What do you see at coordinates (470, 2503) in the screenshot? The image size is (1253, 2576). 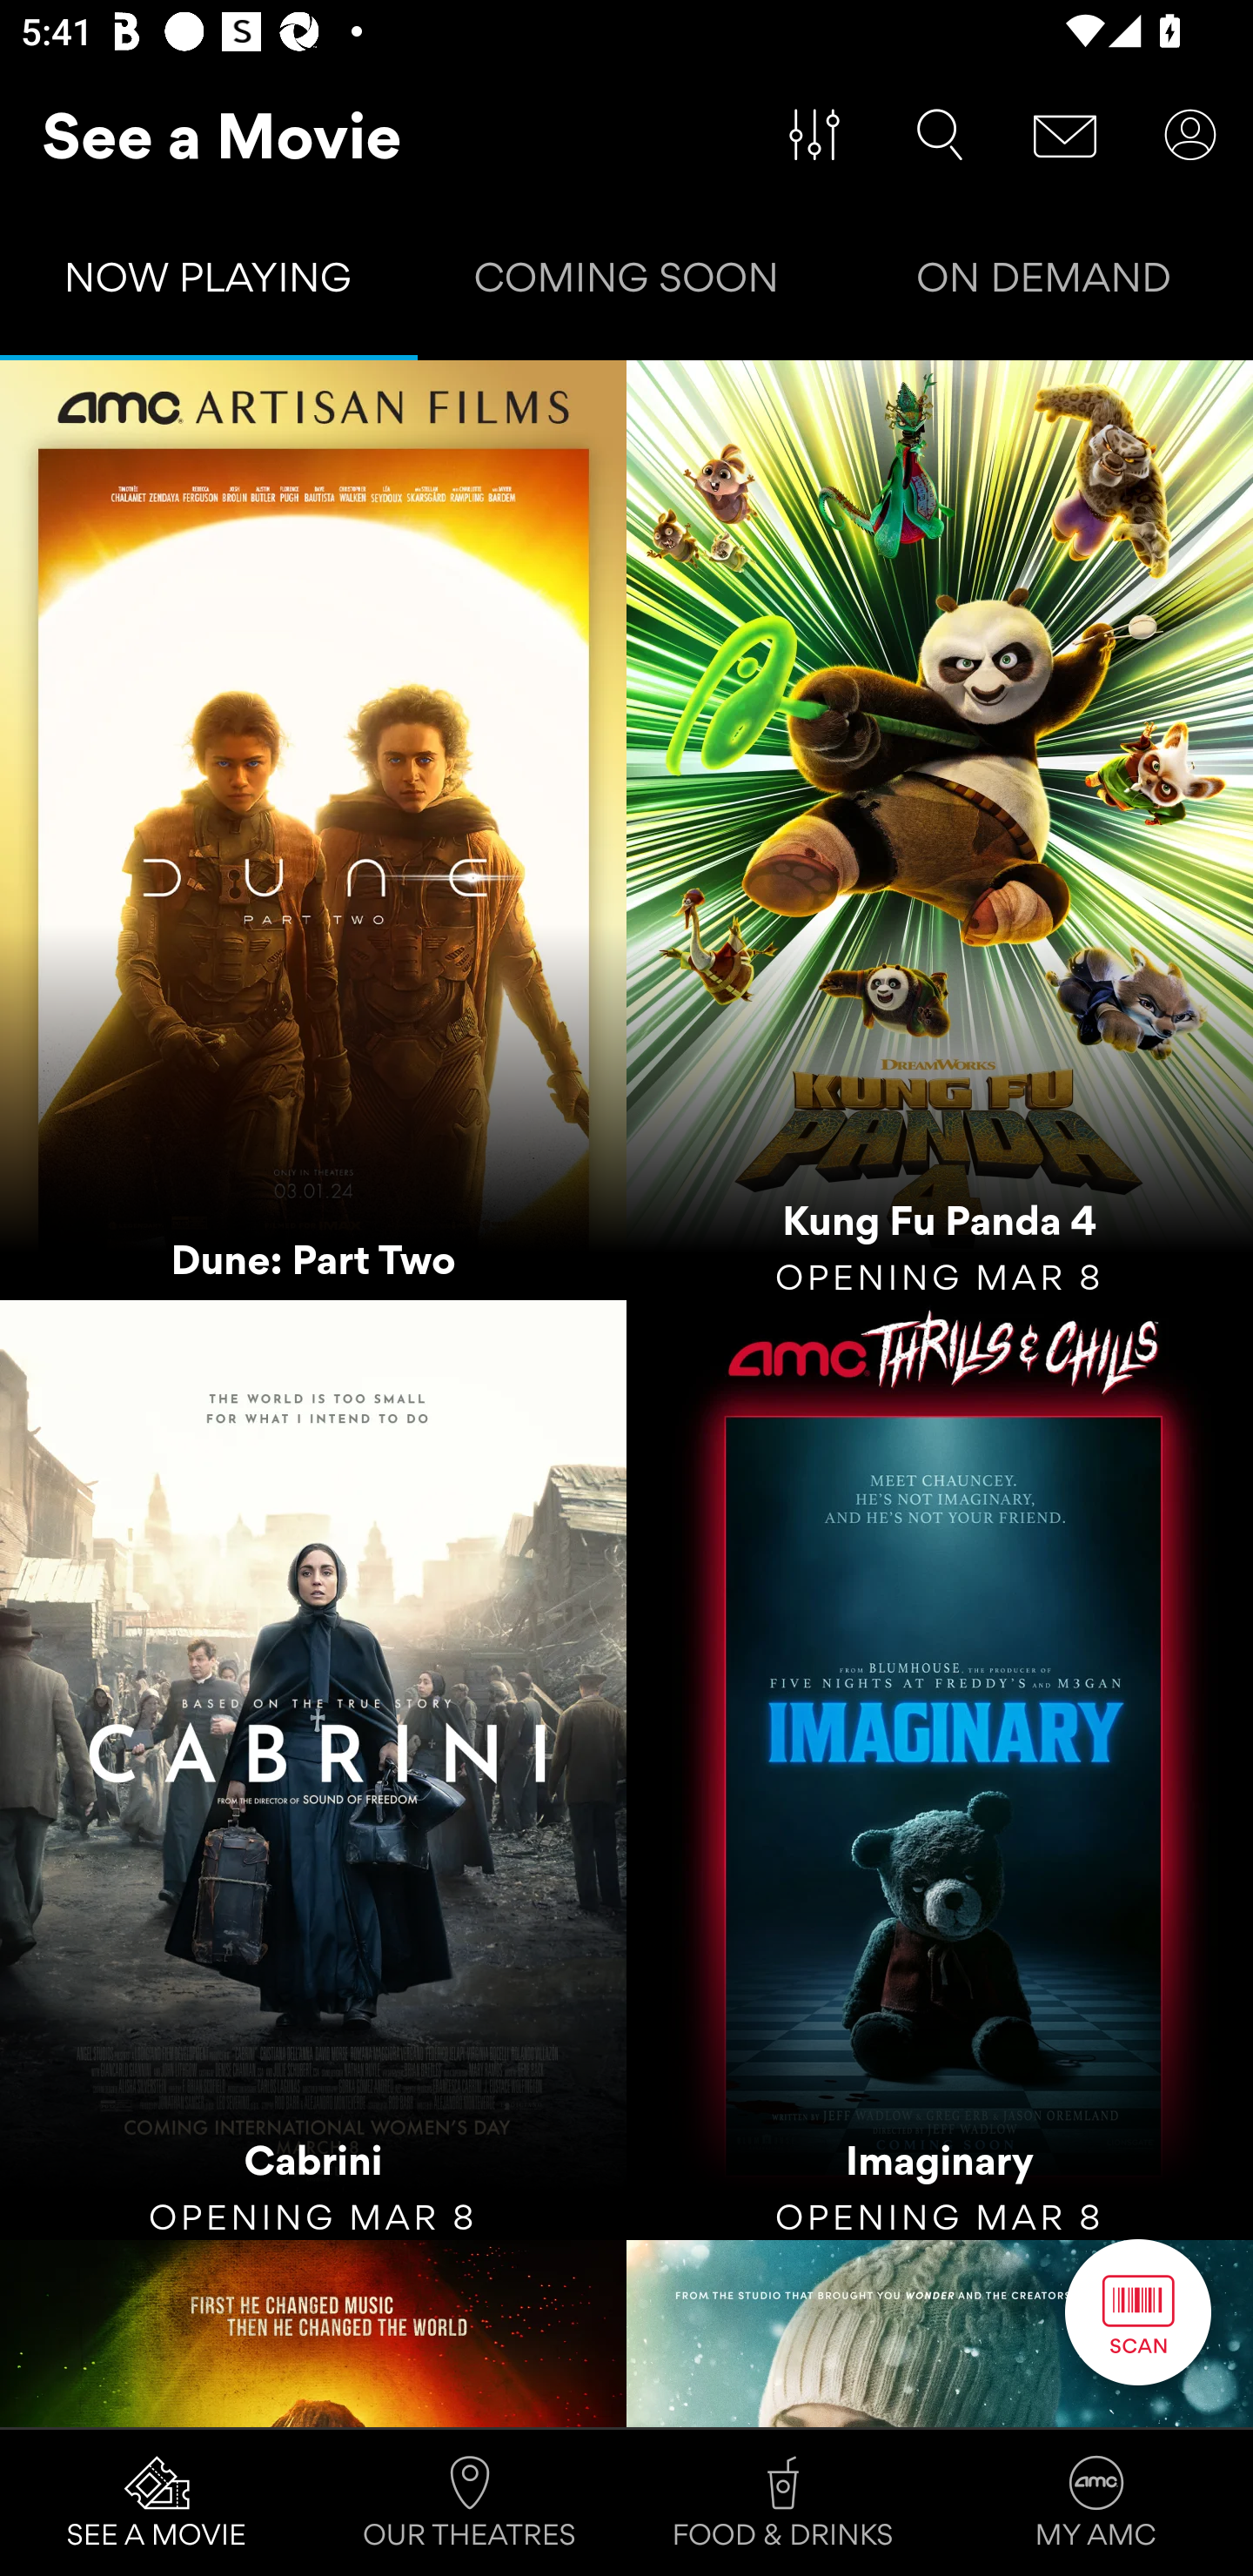 I see `OUR THEATRES
Tab 2 of 4` at bounding box center [470, 2503].